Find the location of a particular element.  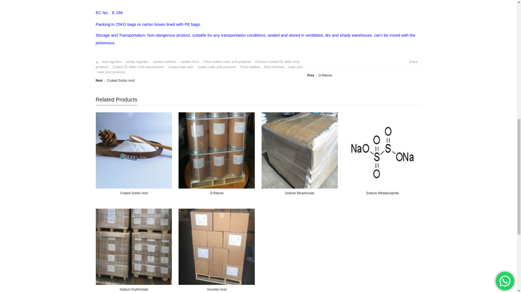

Coated Sorbic Acid is located at coordinates (134, 150).